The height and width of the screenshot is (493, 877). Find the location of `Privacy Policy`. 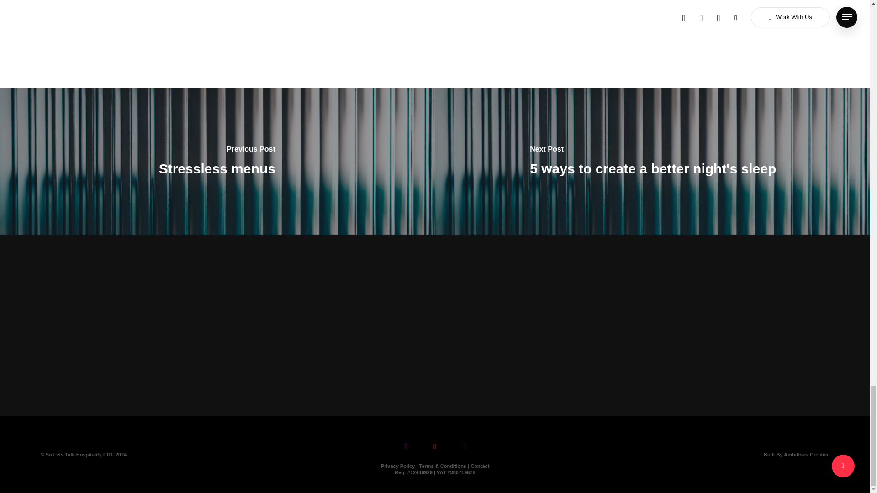

Privacy Policy is located at coordinates (397, 466).